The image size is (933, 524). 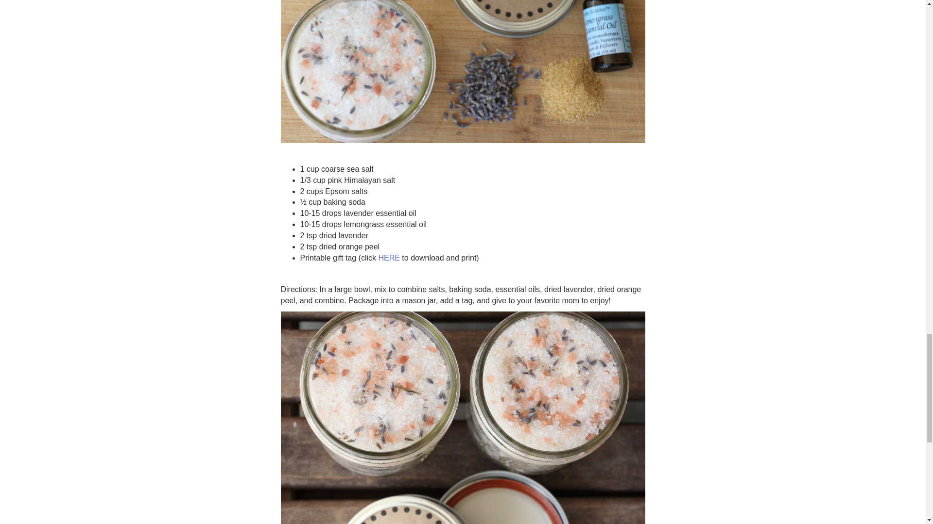 What do you see at coordinates (388, 258) in the screenshot?
I see `HERE` at bounding box center [388, 258].